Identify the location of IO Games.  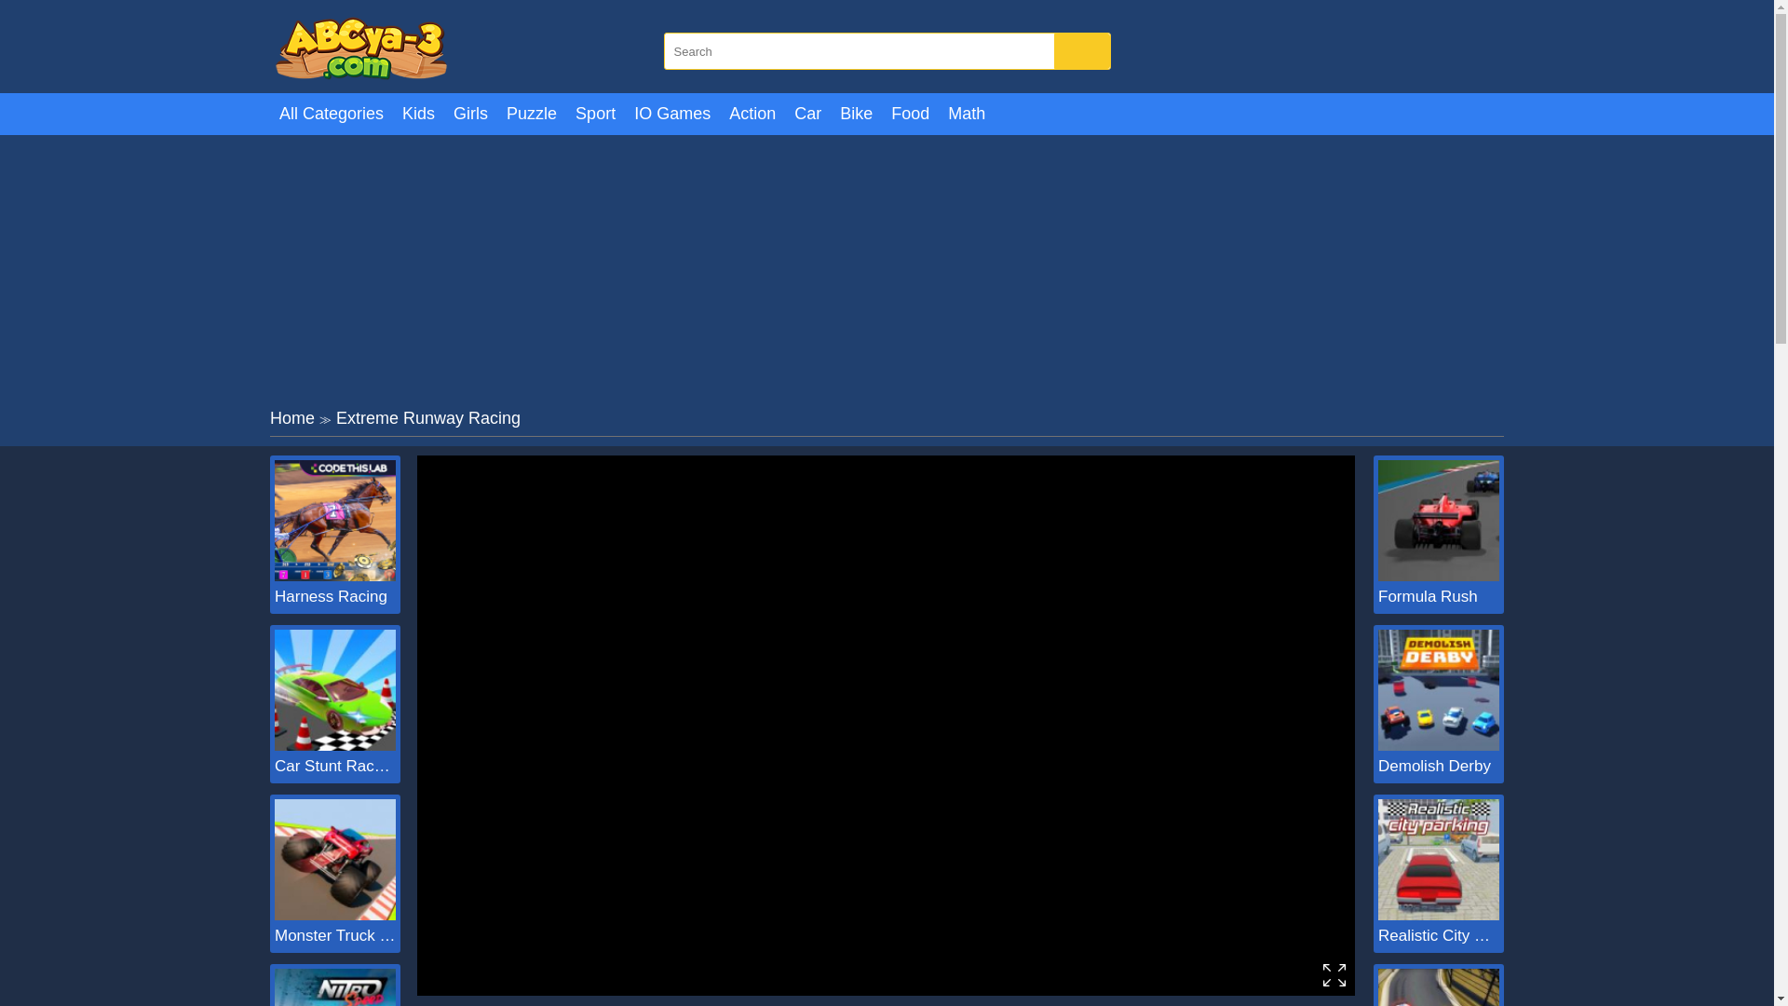
(672, 114).